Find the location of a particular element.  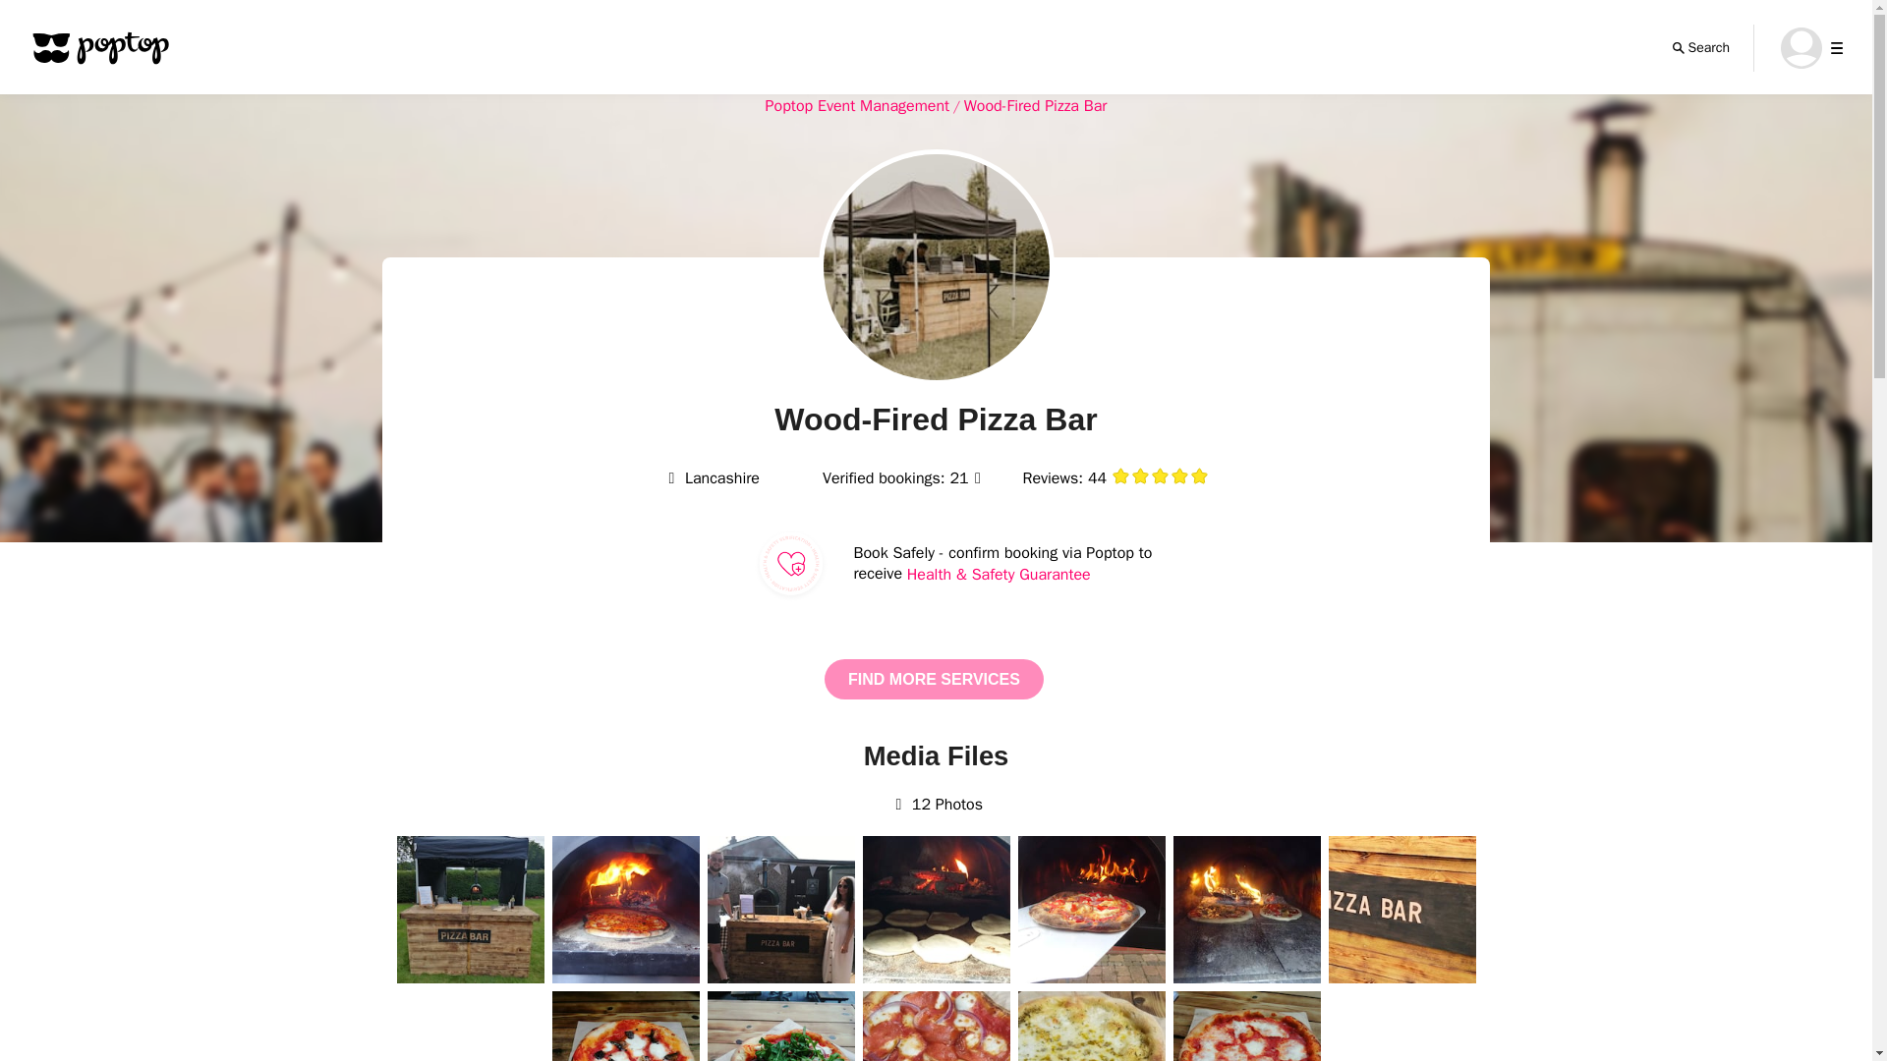

Poptop Event Management is located at coordinates (858, 106).